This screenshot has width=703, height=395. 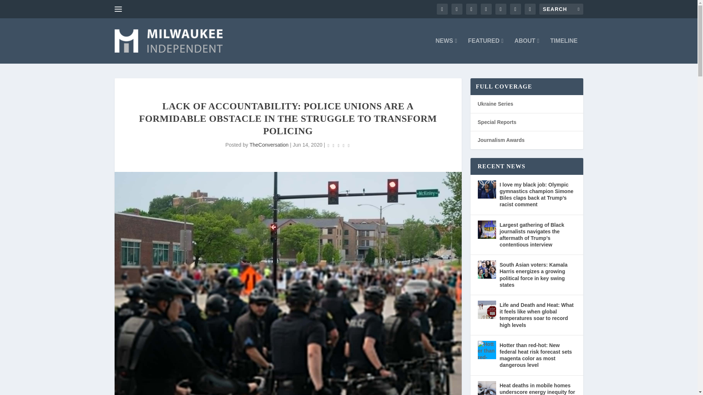 What do you see at coordinates (564, 50) in the screenshot?
I see `TIMELINE` at bounding box center [564, 50].